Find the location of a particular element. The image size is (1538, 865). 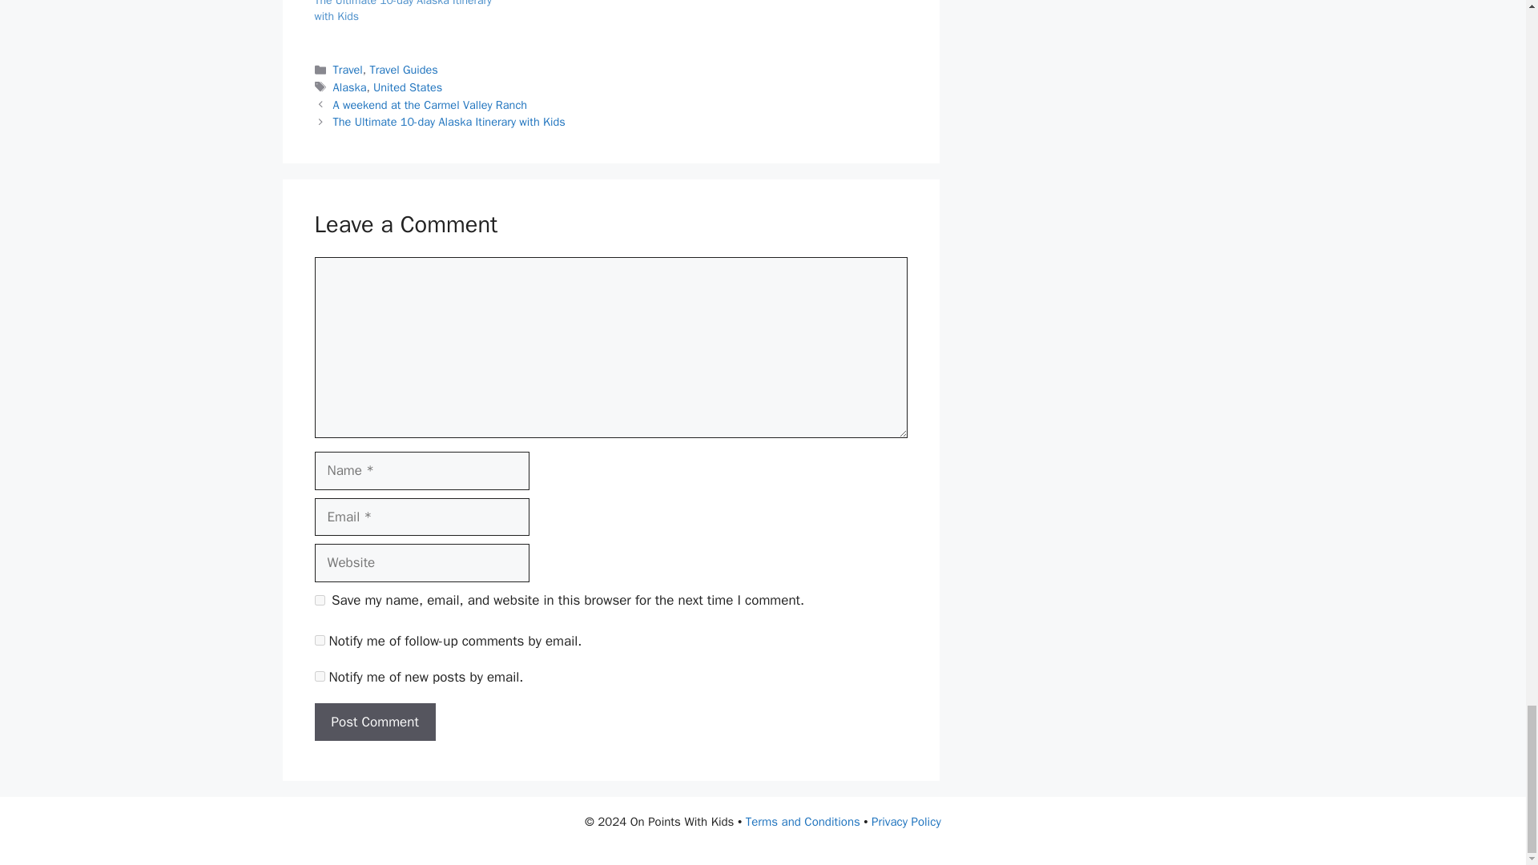

Travel Guides is located at coordinates (402, 69).